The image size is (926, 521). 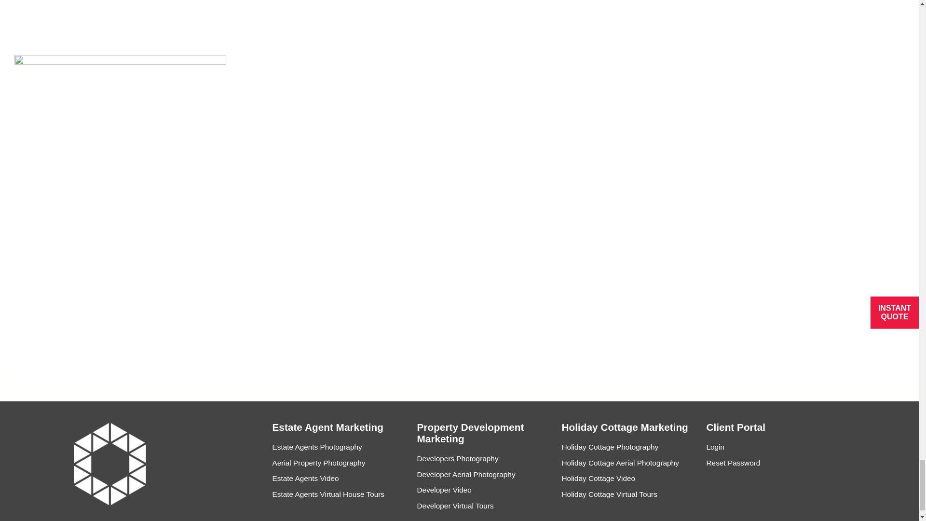 I want to click on Developer Video, so click(x=483, y=490).